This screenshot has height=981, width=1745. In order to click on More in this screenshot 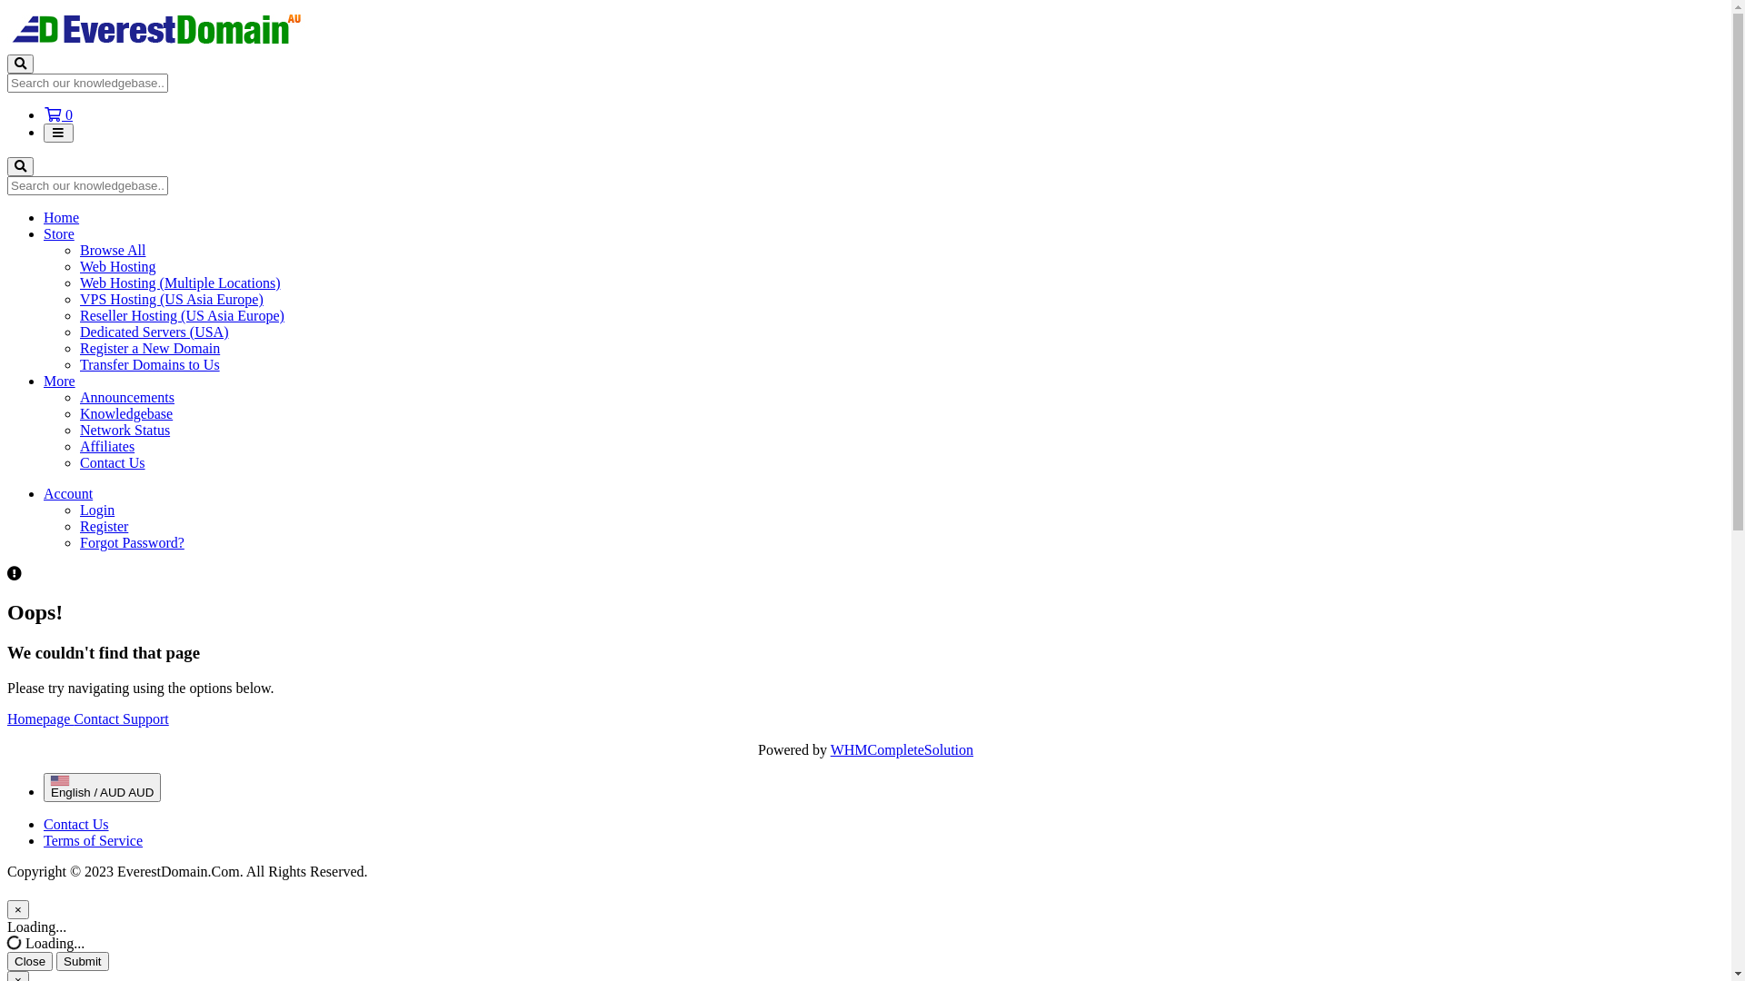, I will do `click(60, 381)`.